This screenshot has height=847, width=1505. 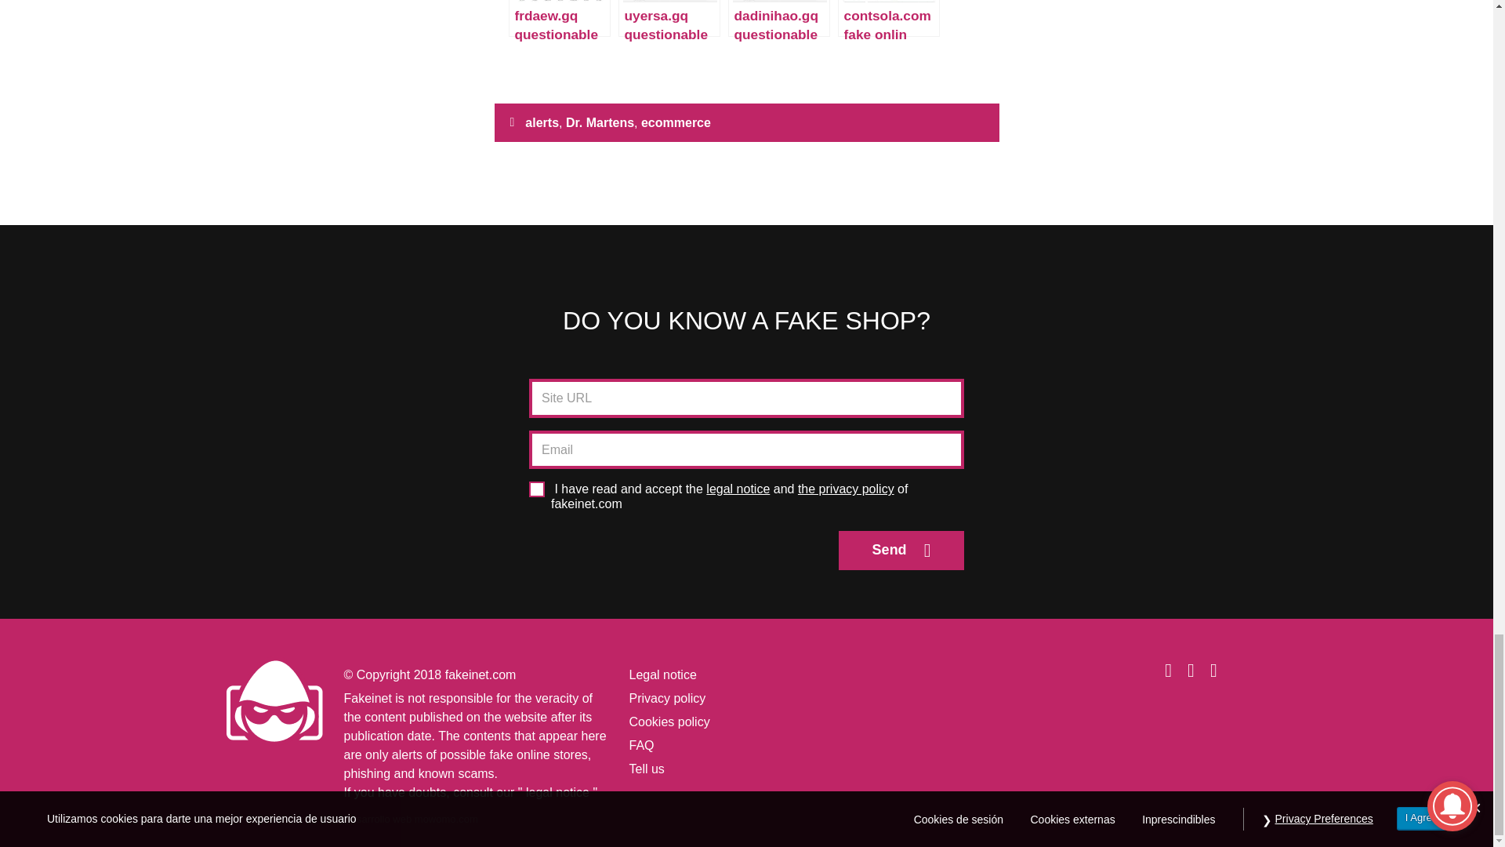 I want to click on Tell us, so click(x=646, y=769).